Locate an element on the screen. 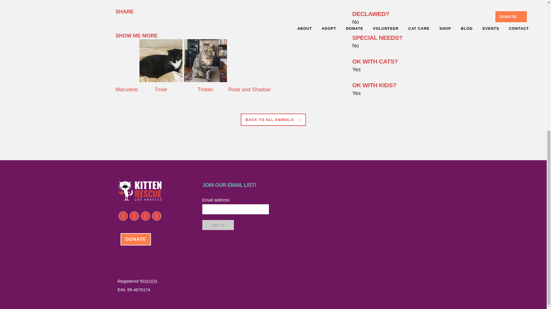 This screenshot has width=551, height=309. Sign Up is located at coordinates (218, 225).